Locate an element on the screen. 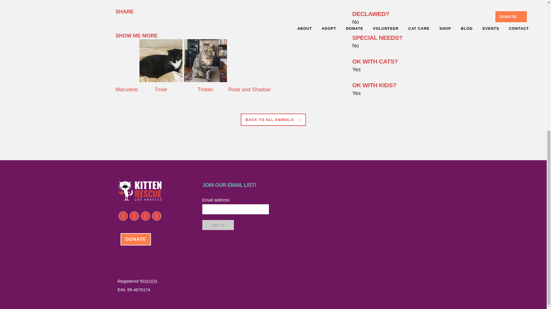 This screenshot has width=551, height=309. Sign Up is located at coordinates (218, 225).